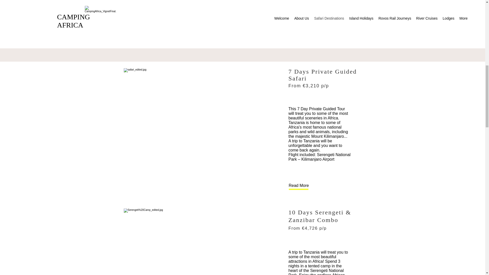  What do you see at coordinates (306, 186) in the screenshot?
I see `Read More` at bounding box center [306, 186].